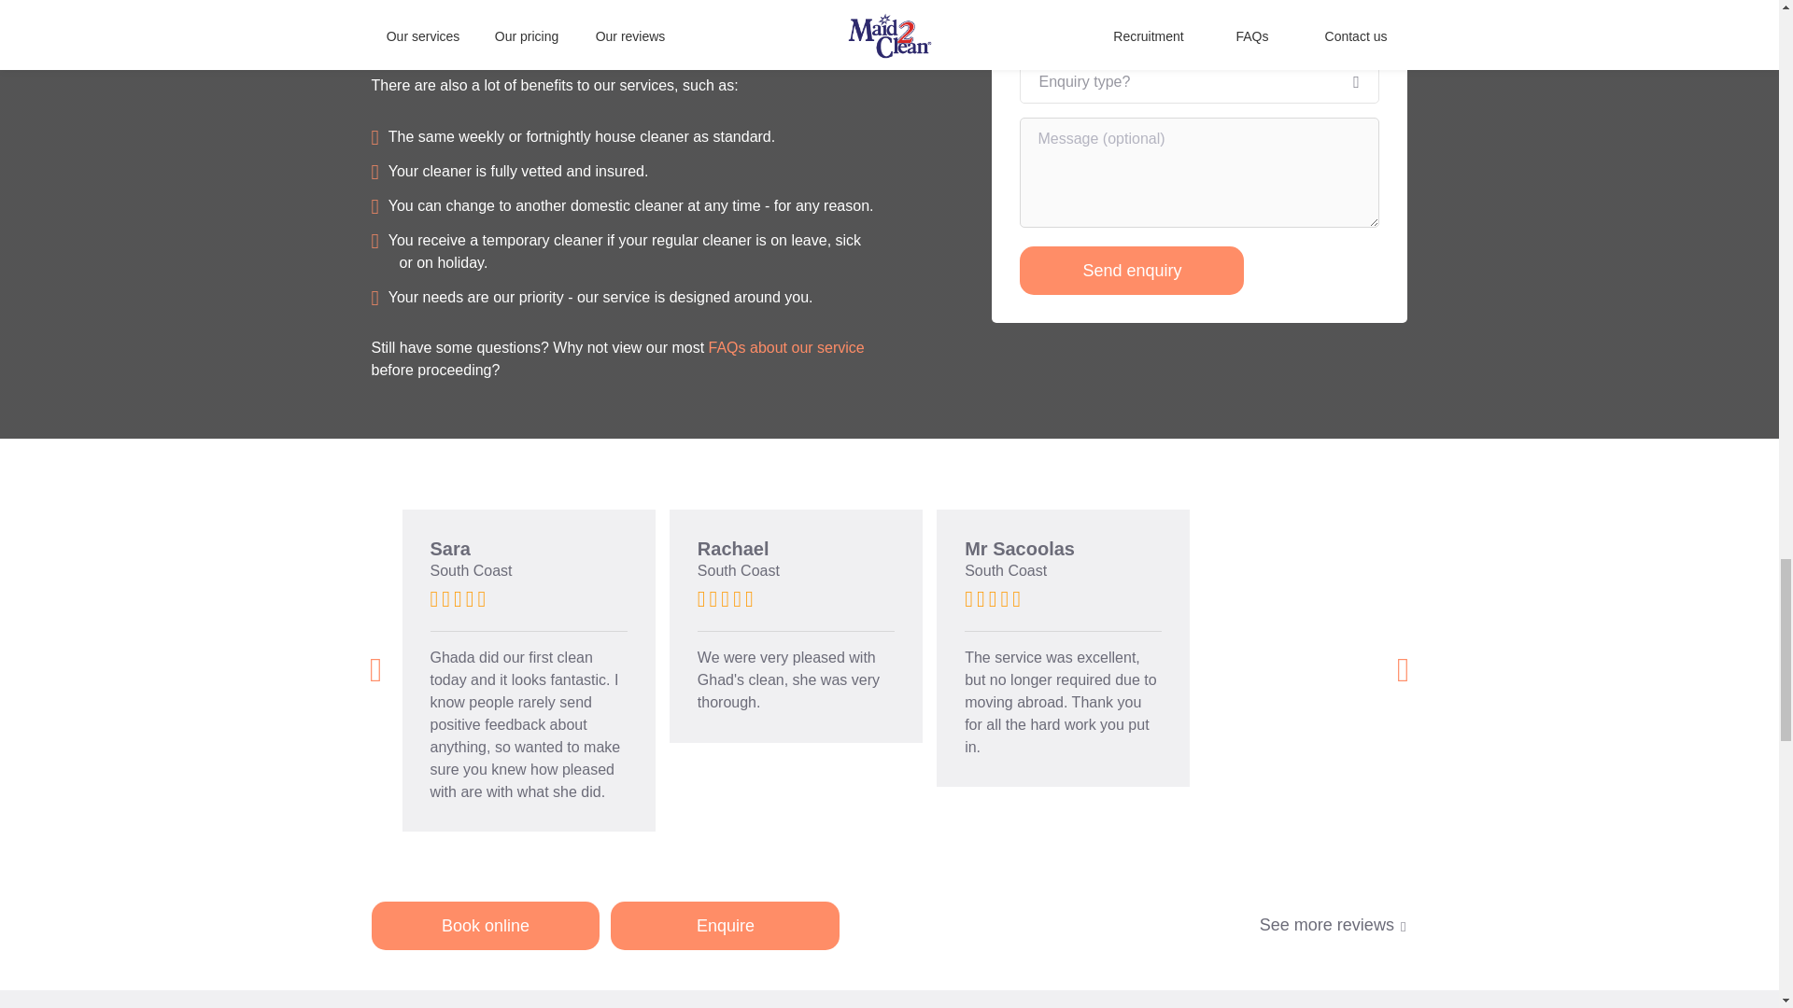 The width and height of the screenshot is (1793, 1008). I want to click on Enquire, so click(725, 926).